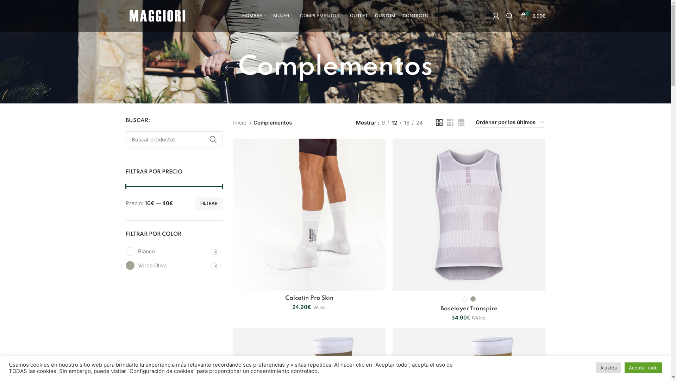 This screenshot has height=380, width=676. I want to click on 9, so click(383, 123).